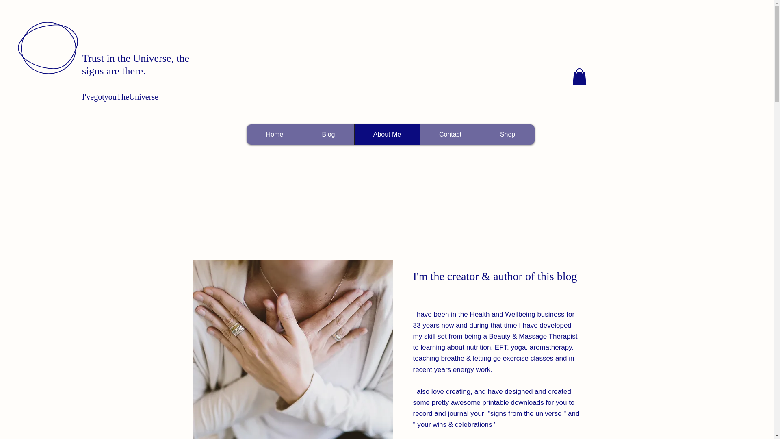 Image resolution: width=780 pixels, height=439 pixels. Describe the element at coordinates (507, 134) in the screenshot. I see `Shop` at that location.